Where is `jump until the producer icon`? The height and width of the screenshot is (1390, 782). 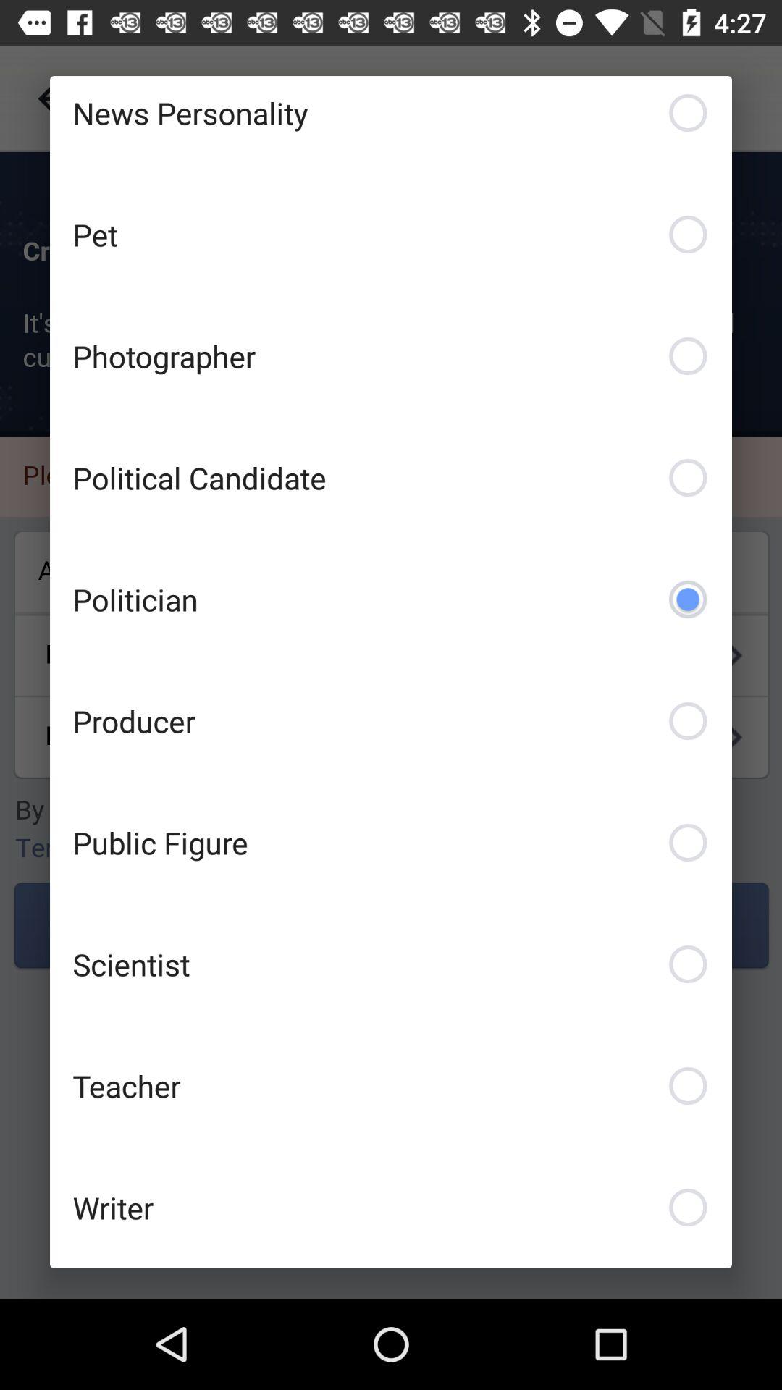 jump until the producer icon is located at coordinates (391, 721).